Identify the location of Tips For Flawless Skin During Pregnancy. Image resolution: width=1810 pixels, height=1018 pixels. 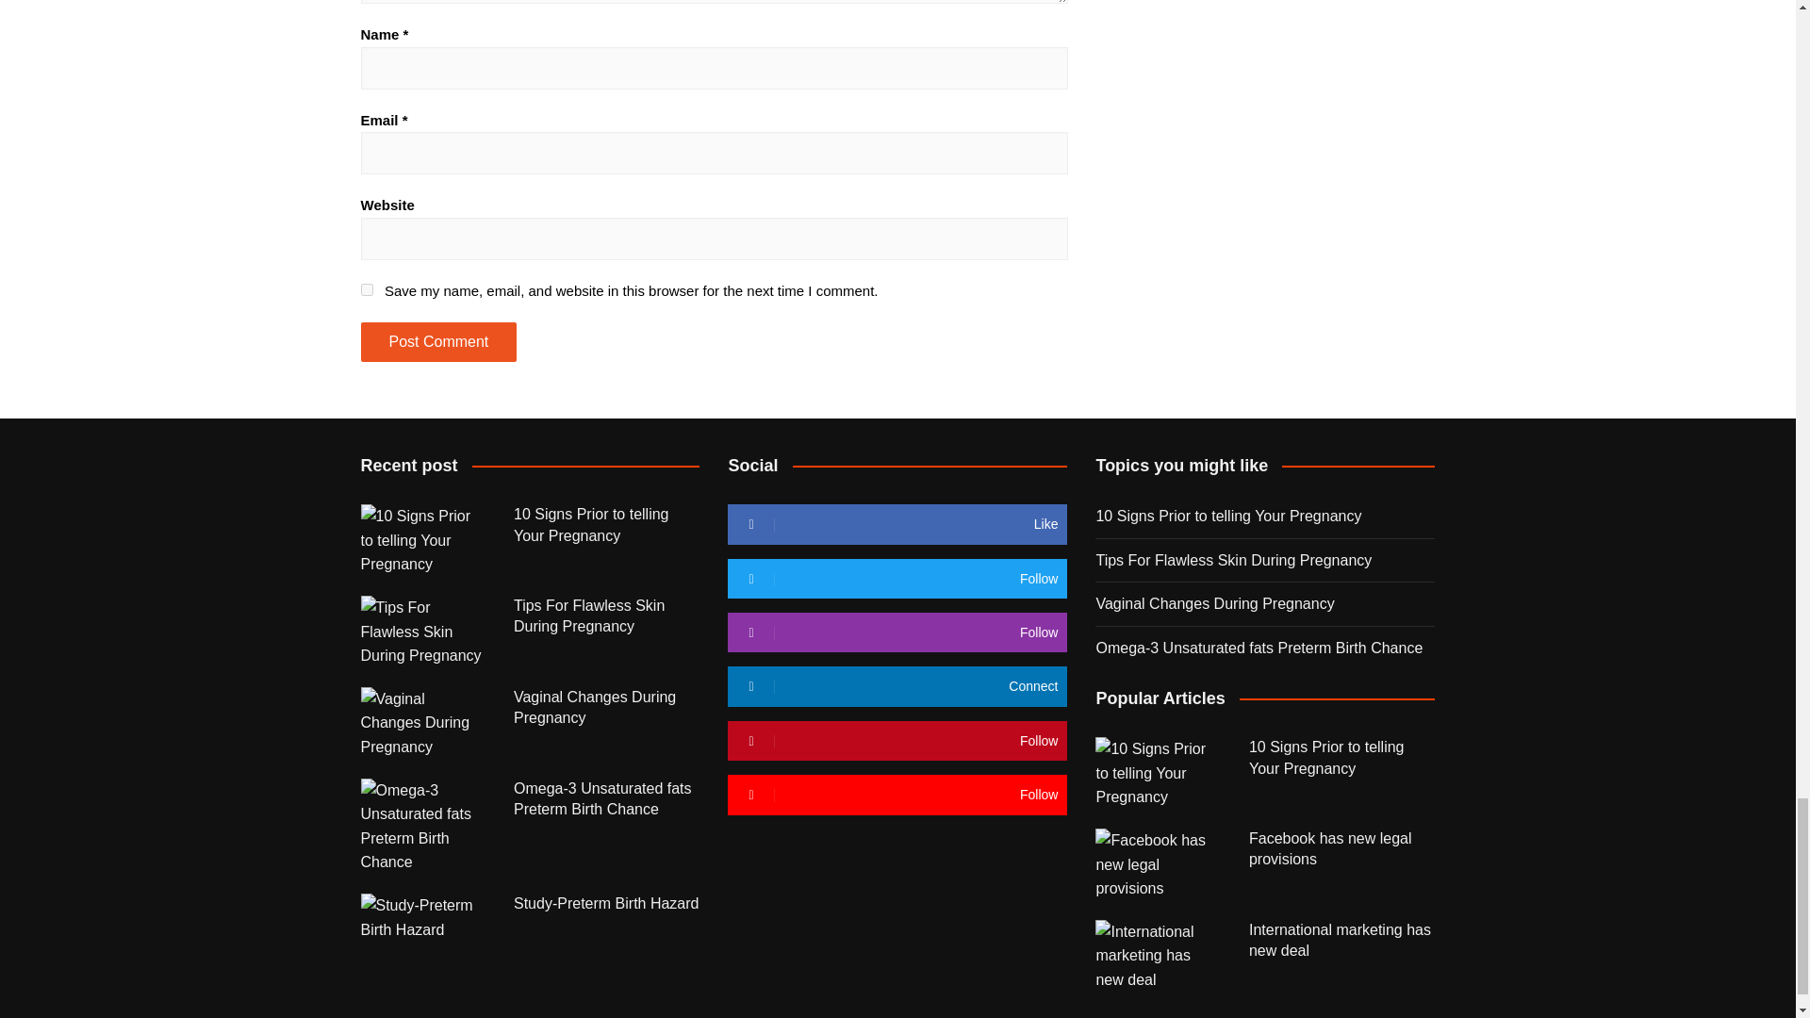
(422, 632).